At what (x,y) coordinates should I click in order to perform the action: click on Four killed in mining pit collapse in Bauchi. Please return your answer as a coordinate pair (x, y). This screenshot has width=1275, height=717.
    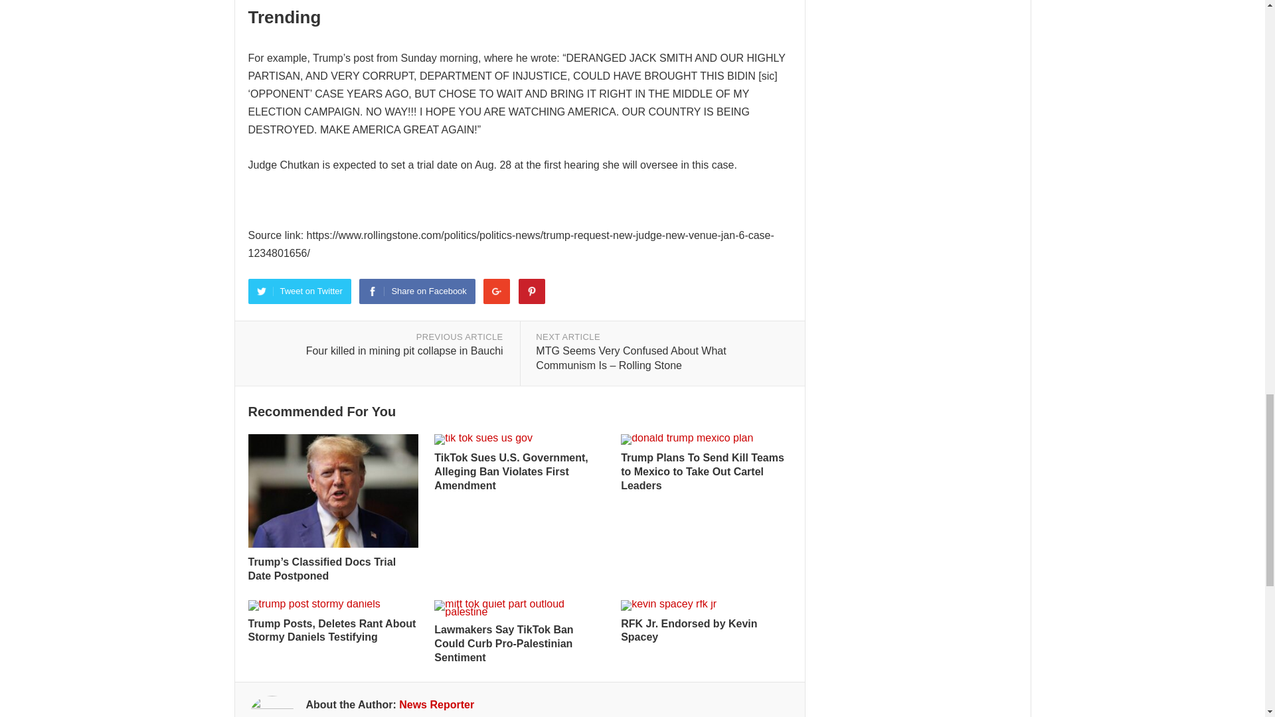
    Looking at the image, I should click on (404, 351).